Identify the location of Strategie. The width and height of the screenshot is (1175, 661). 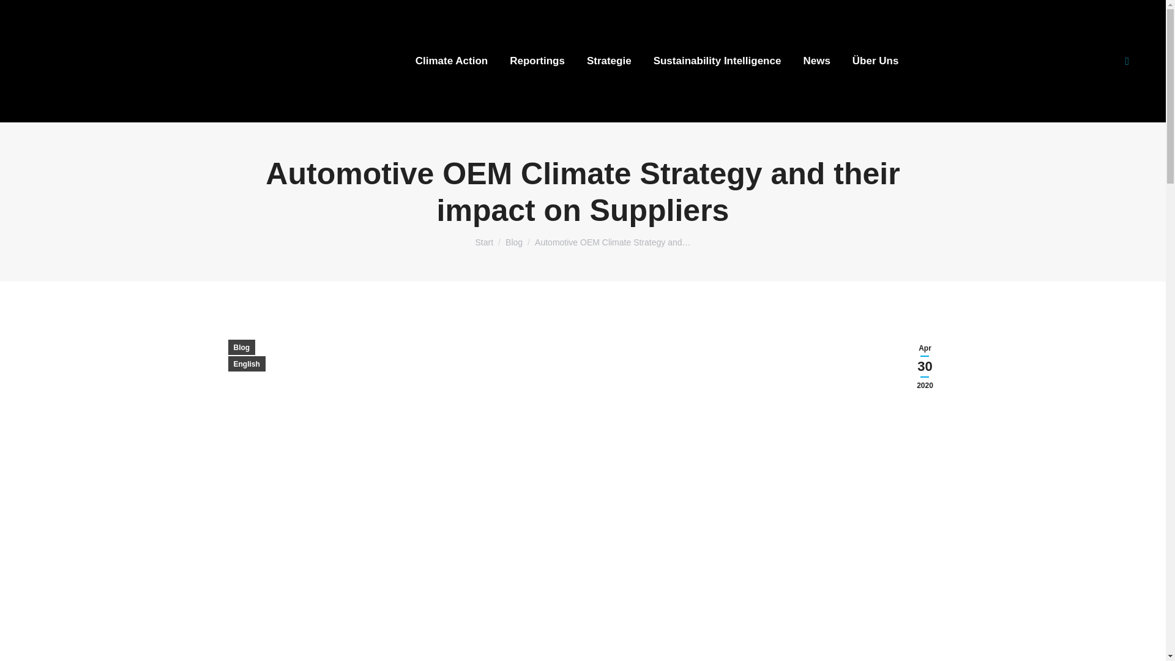
(609, 61).